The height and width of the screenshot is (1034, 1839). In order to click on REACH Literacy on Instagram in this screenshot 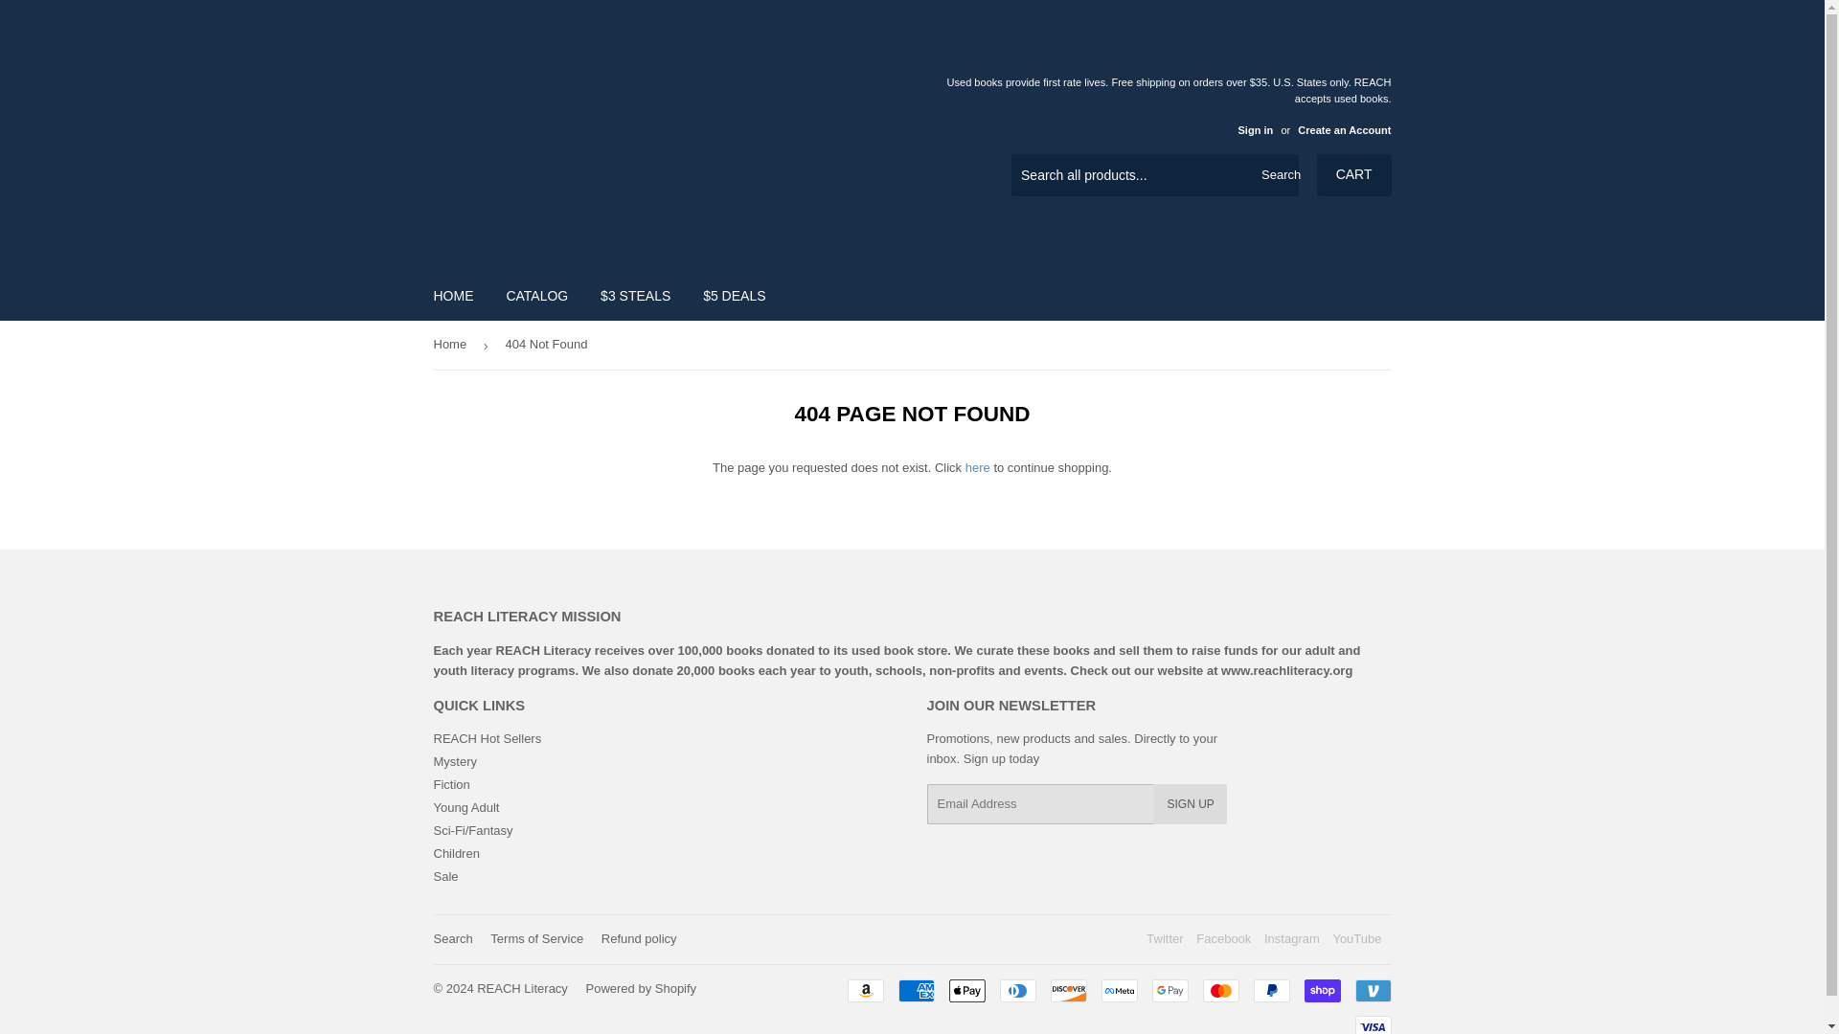, I will do `click(1292, 938)`.